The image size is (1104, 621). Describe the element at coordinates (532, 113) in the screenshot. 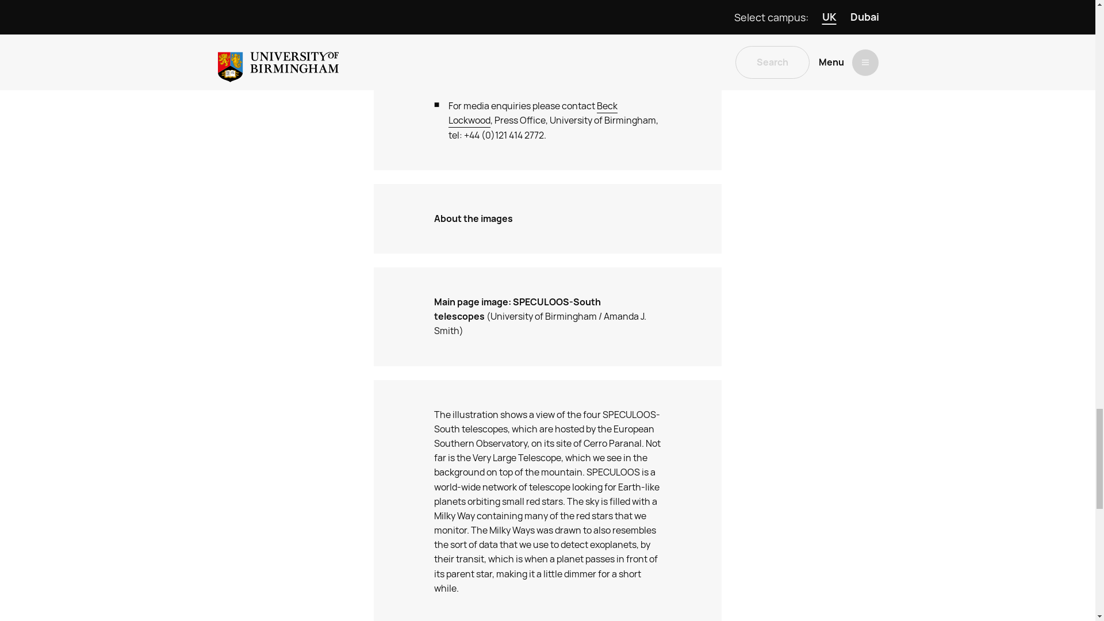

I see `Beck Lockwood` at that location.